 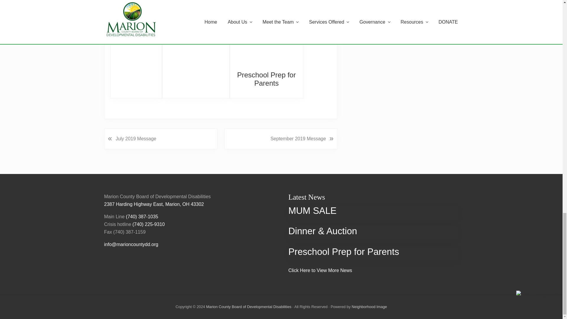 What do you see at coordinates (136, 24) in the screenshot?
I see `MUM SALE` at bounding box center [136, 24].